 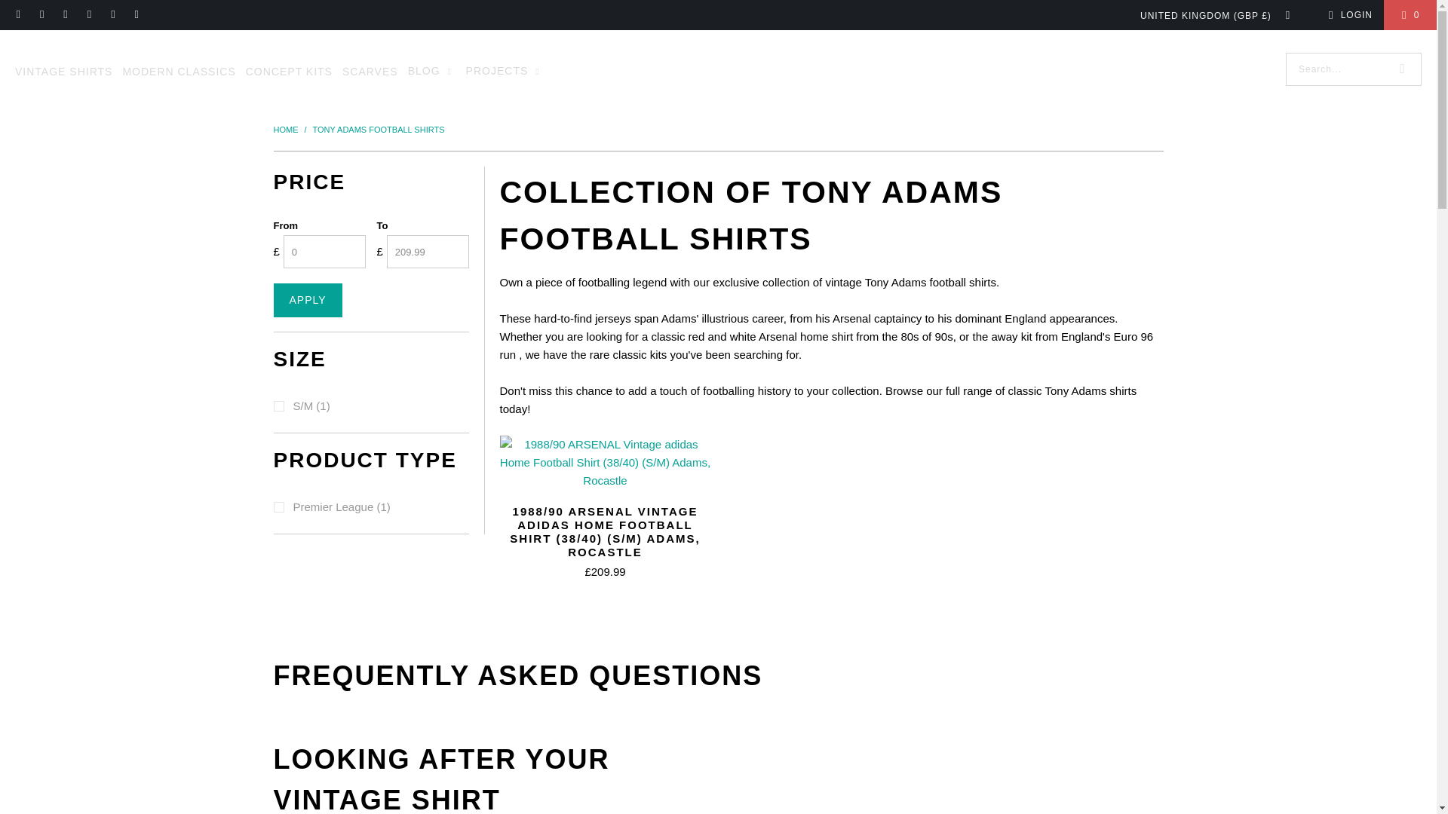 I want to click on Apply, so click(x=308, y=300).